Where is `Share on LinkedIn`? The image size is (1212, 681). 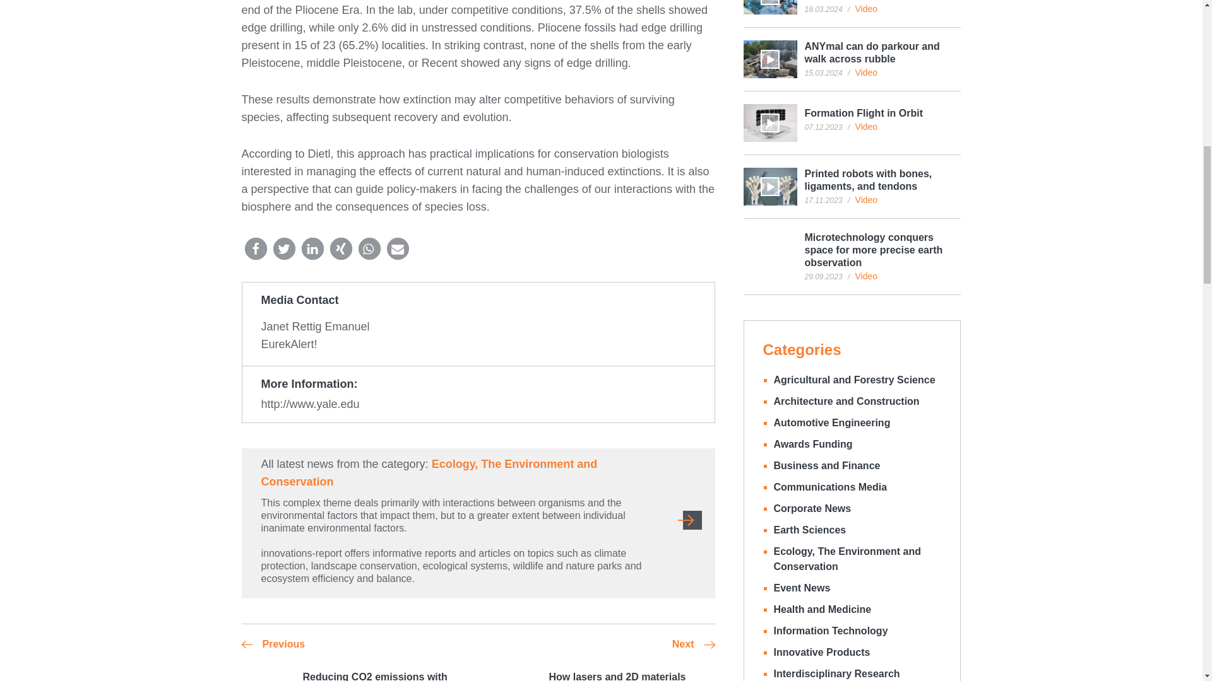 Share on LinkedIn is located at coordinates (312, 248).